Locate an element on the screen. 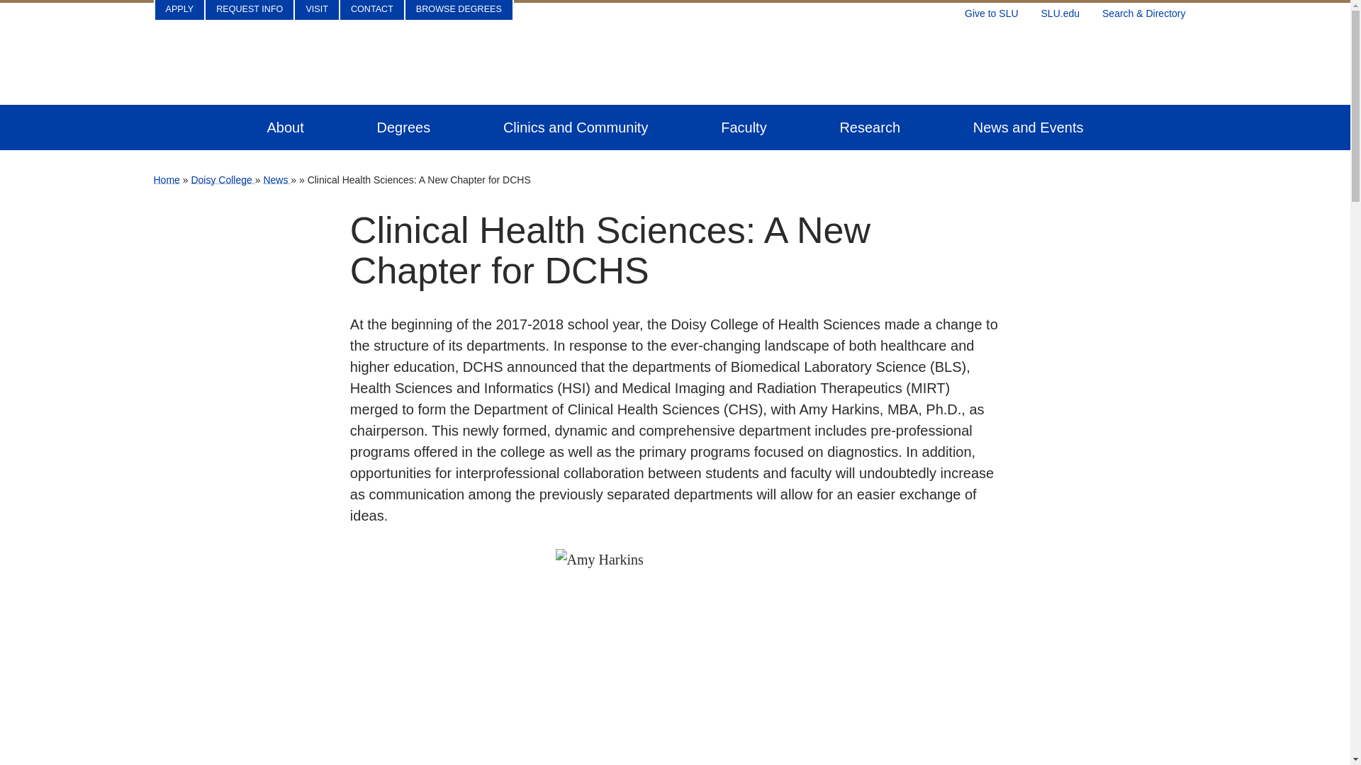 This screenshot has width=1361, height=765. Faculty of Doisy College is located at coordinates (743, 127).